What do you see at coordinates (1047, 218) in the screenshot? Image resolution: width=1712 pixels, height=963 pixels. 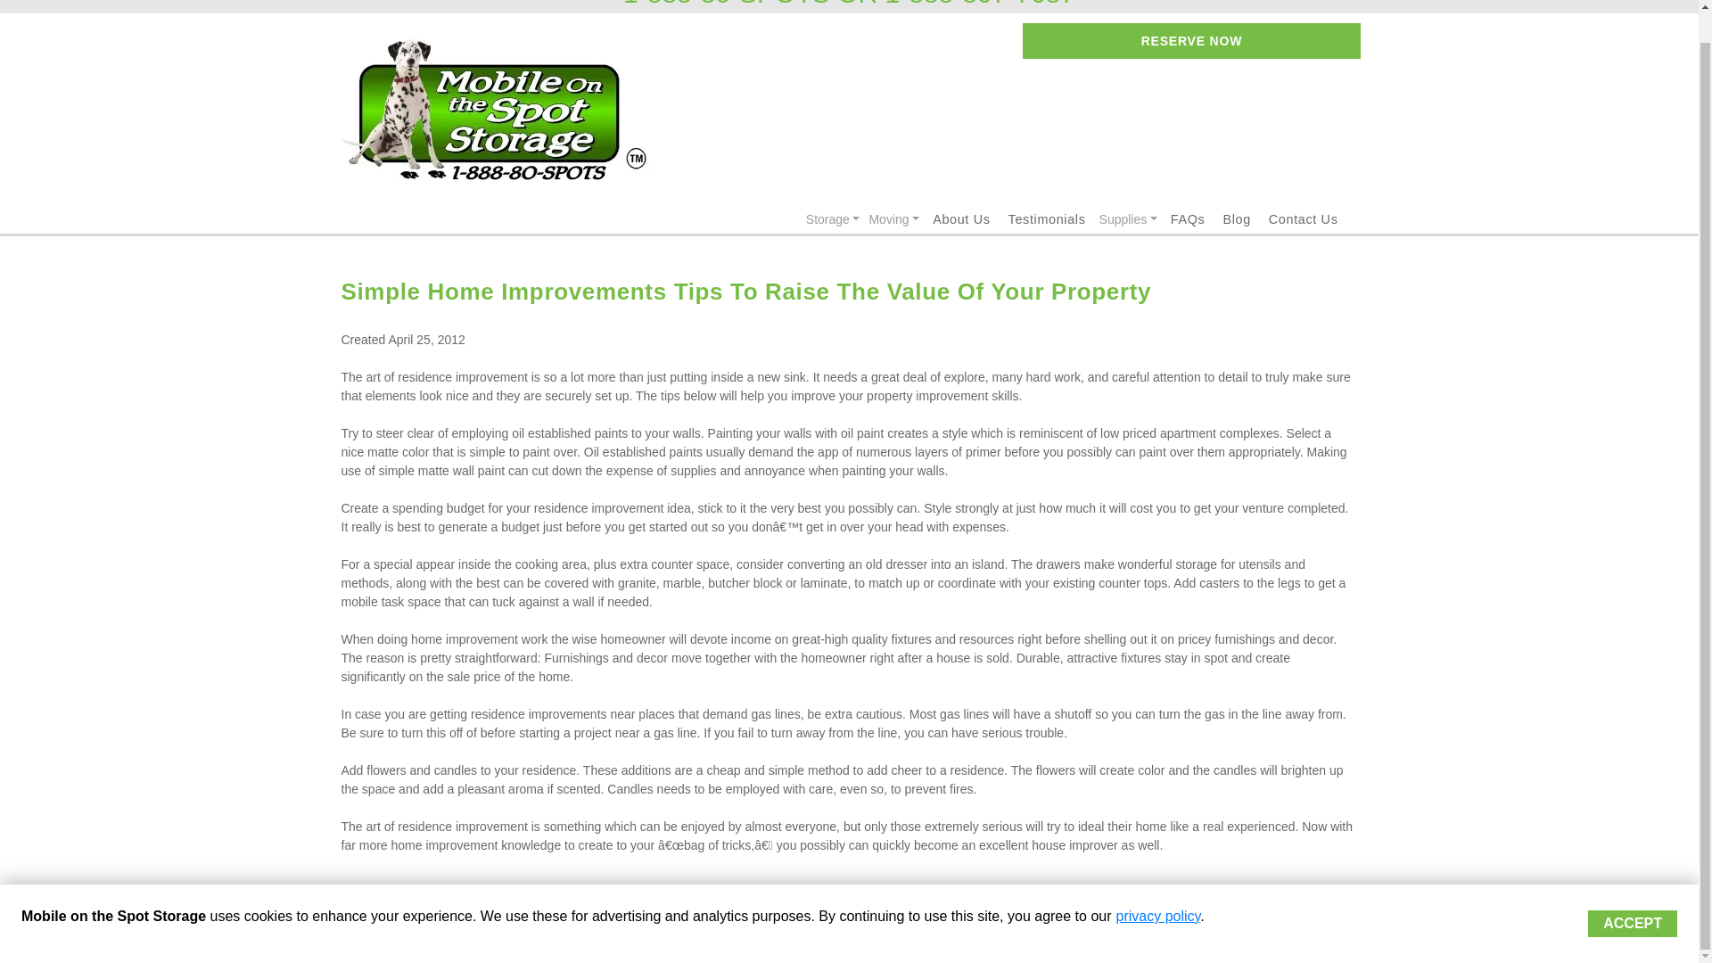 I see `Testimonials` at bounding box center [1047, 218].